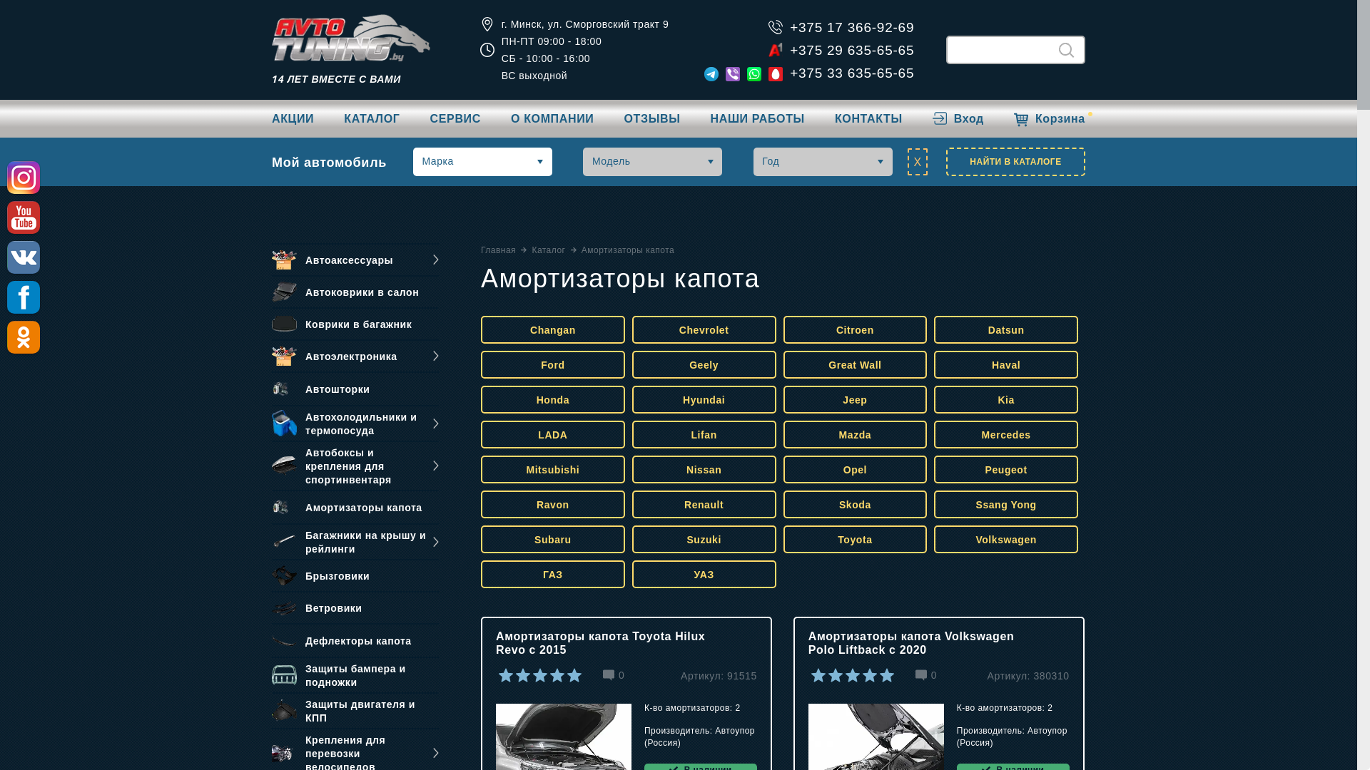  I want to click on +375 29 635-65-65, so click(852, 50).